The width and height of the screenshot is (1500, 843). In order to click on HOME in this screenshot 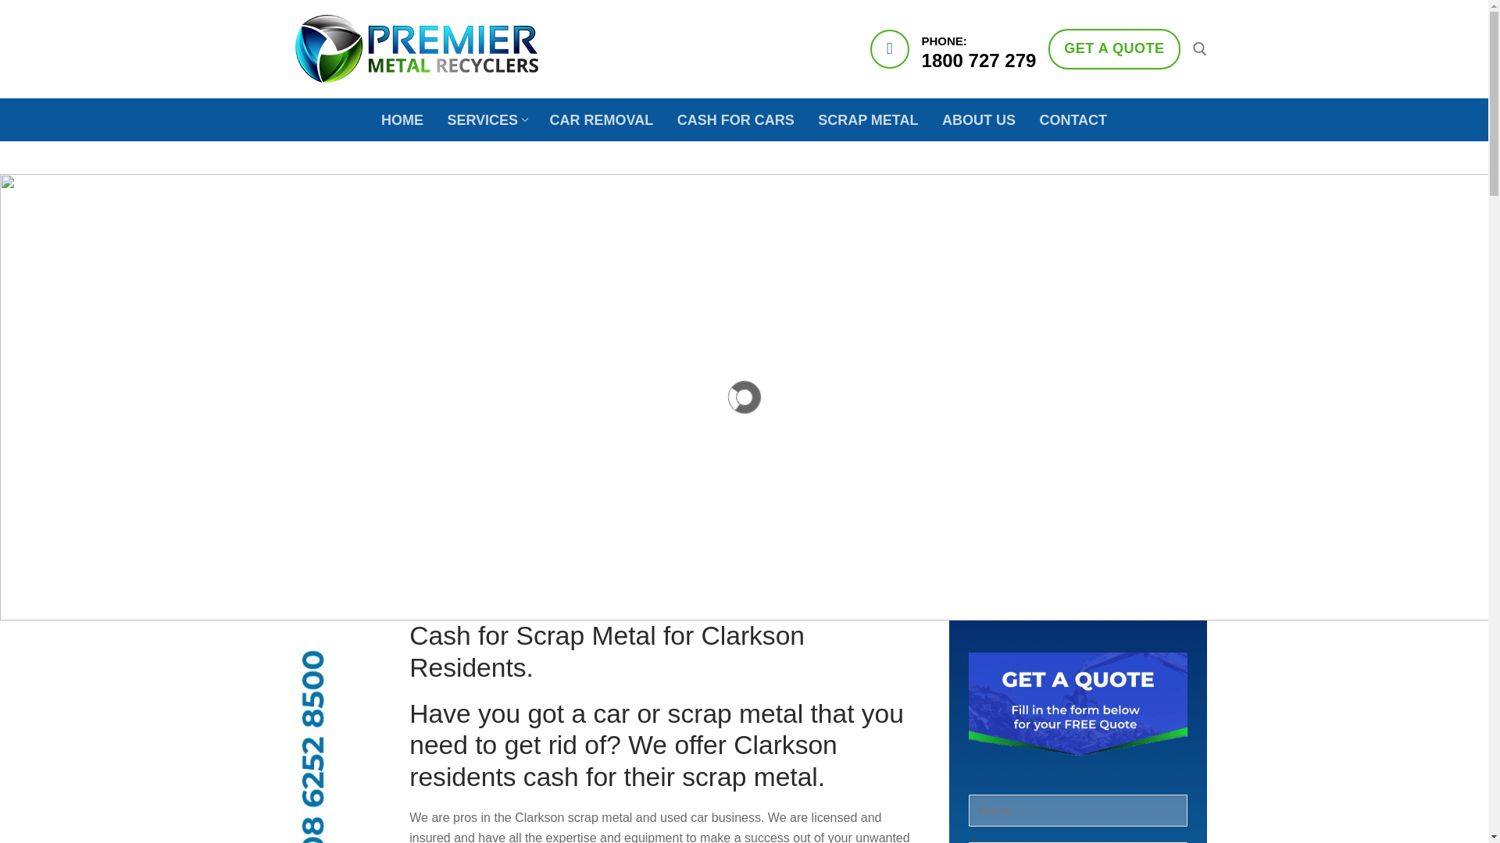, I will do `click(868, 119)`.